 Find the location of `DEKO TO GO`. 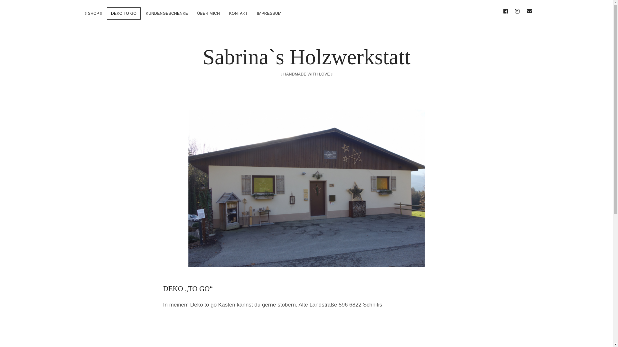

DEKO TO GO is located at coordinates (124, 13).